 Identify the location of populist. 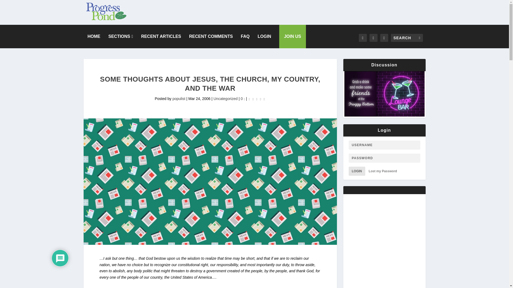
(179, 99).